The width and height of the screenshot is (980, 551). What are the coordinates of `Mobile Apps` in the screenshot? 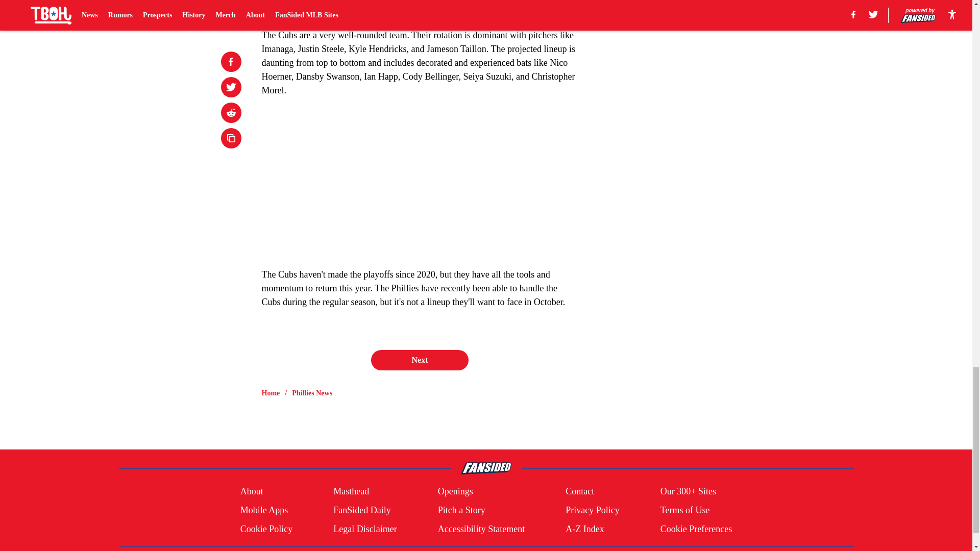 It's located at (264, 510).